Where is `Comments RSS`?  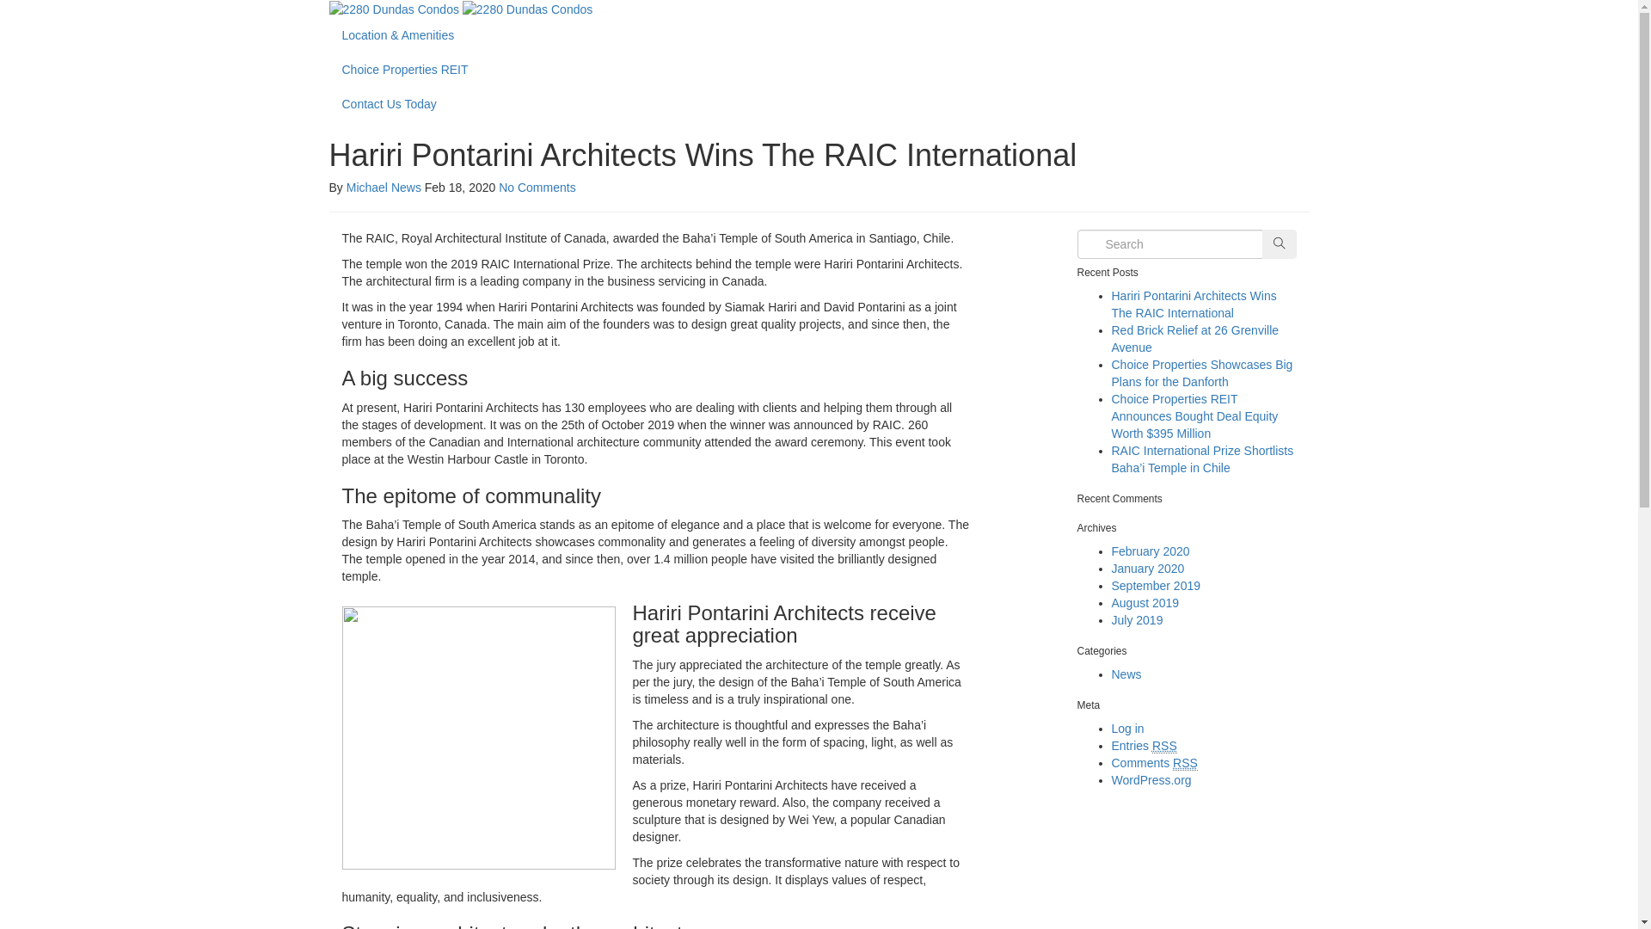
Comments RSS is located at coordinates (1154, 764).